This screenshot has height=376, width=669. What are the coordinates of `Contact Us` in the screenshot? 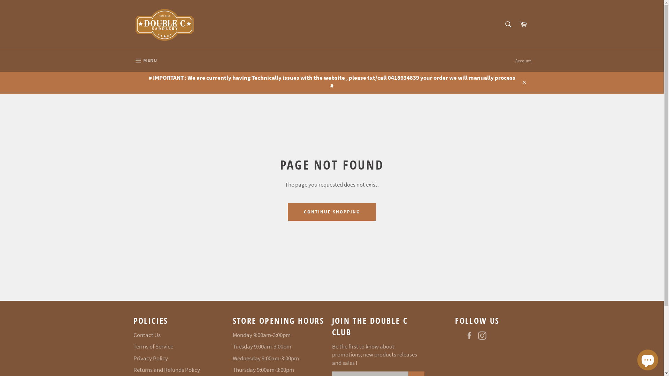 It's located at (147, 335).